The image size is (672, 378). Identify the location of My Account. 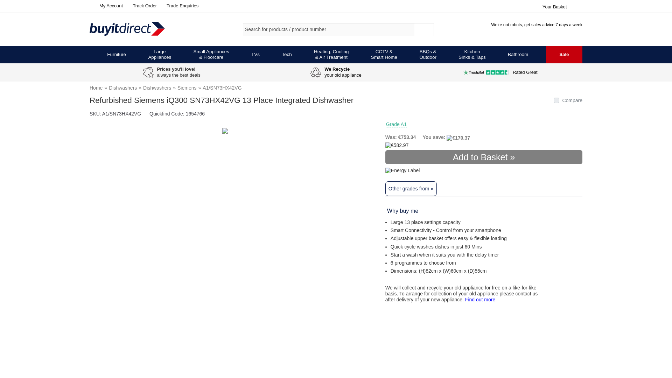
(106, 6).